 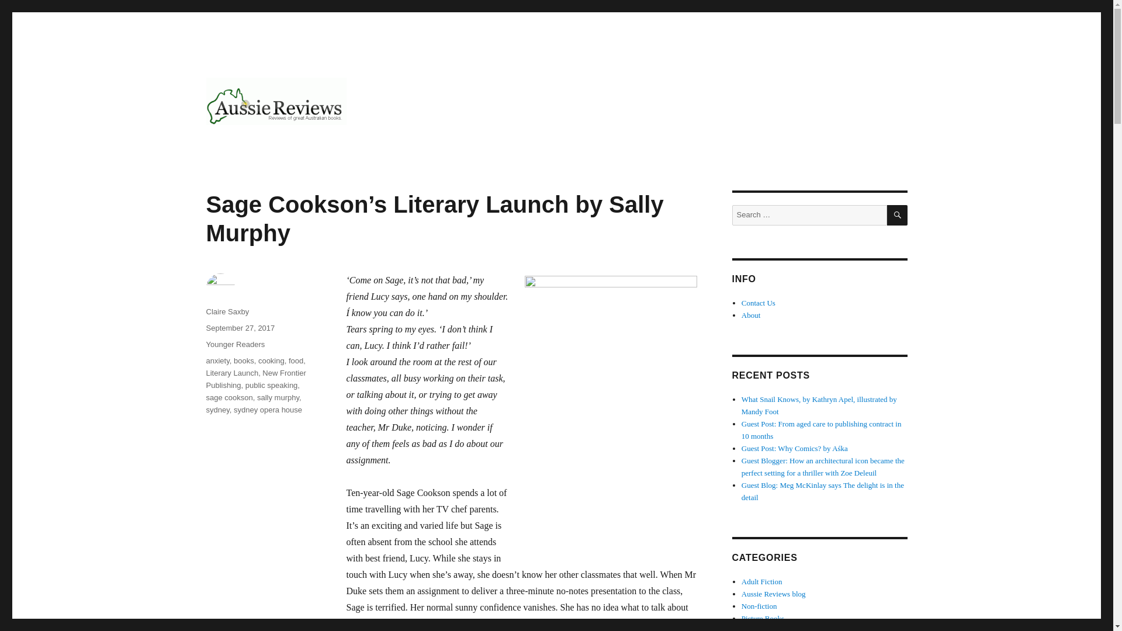 What do you see at coordinates (229, 397) in the screenshot?
I see `sage cookson` at bounding box center [229, 397].